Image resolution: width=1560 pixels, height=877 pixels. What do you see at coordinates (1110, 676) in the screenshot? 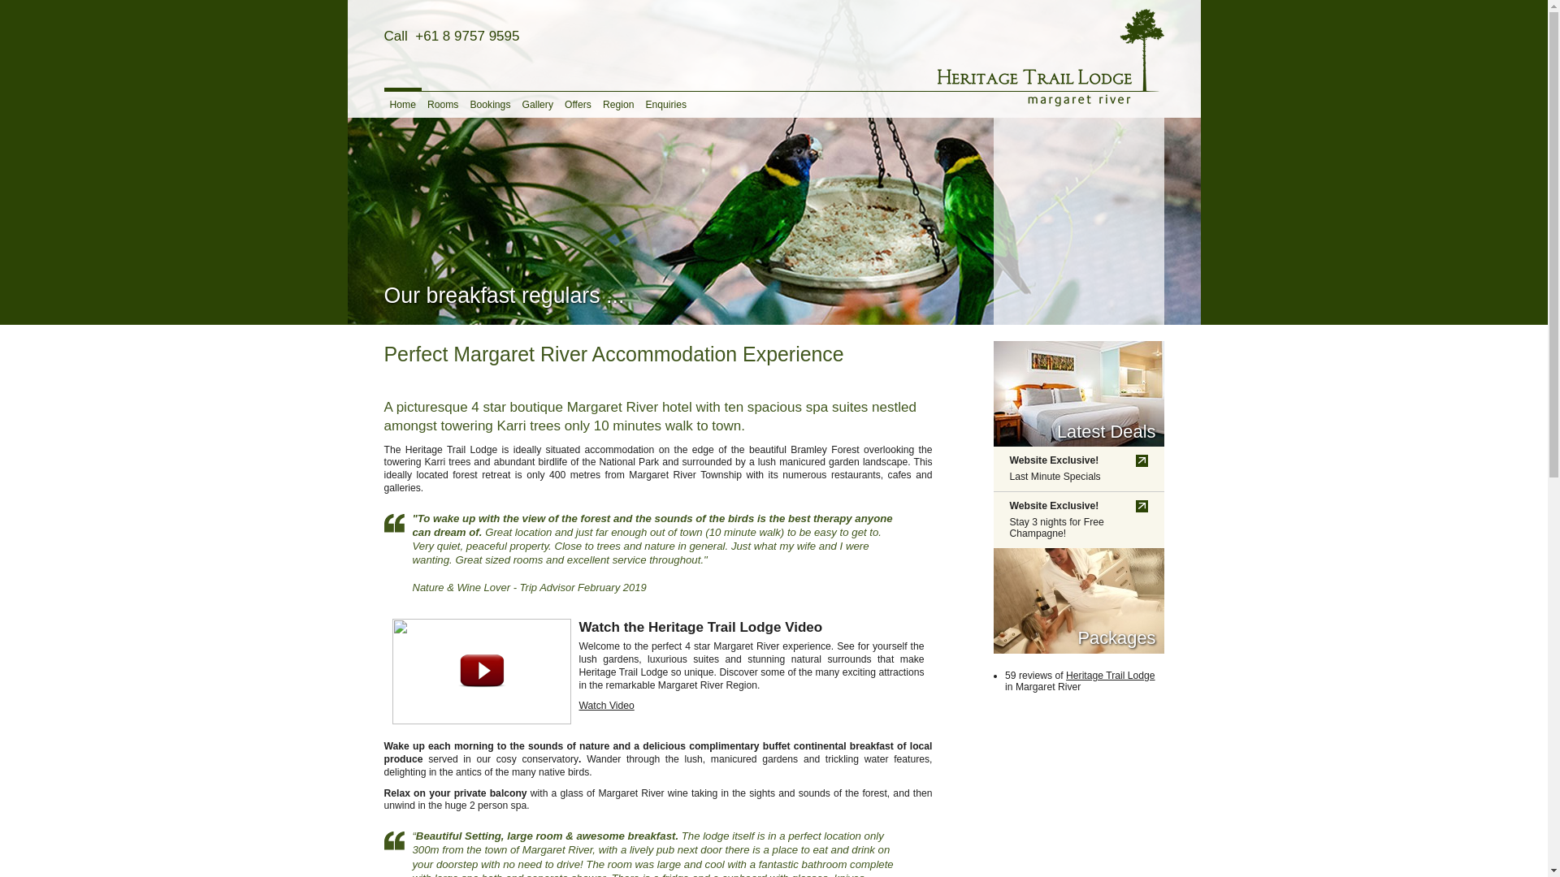
I see `Heritage Trail Lodge` at bounding box center [1110, 676].